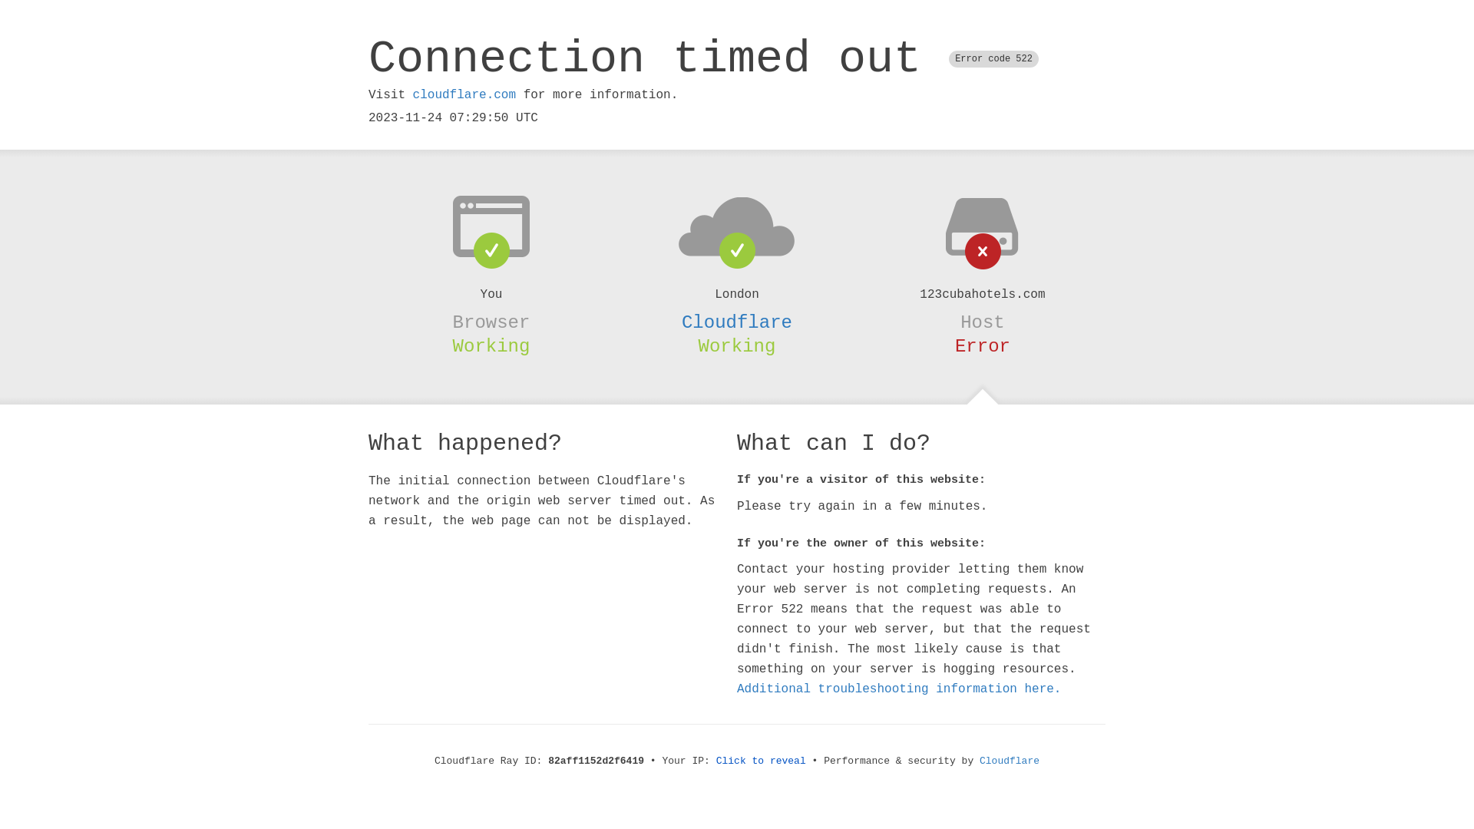 This screenshot has width=1474, height=829. What do you see at coordinates (464, 95) in the screenshot?
I see `cloudflare.com` at bounding box center [464, 95].